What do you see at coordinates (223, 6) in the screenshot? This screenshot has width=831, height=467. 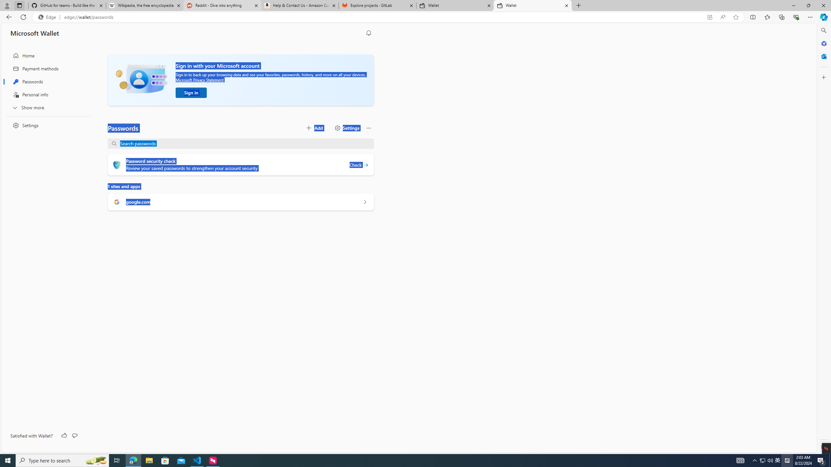 I see `Reddit - Dive into anything` at bounding box center [223, 6].